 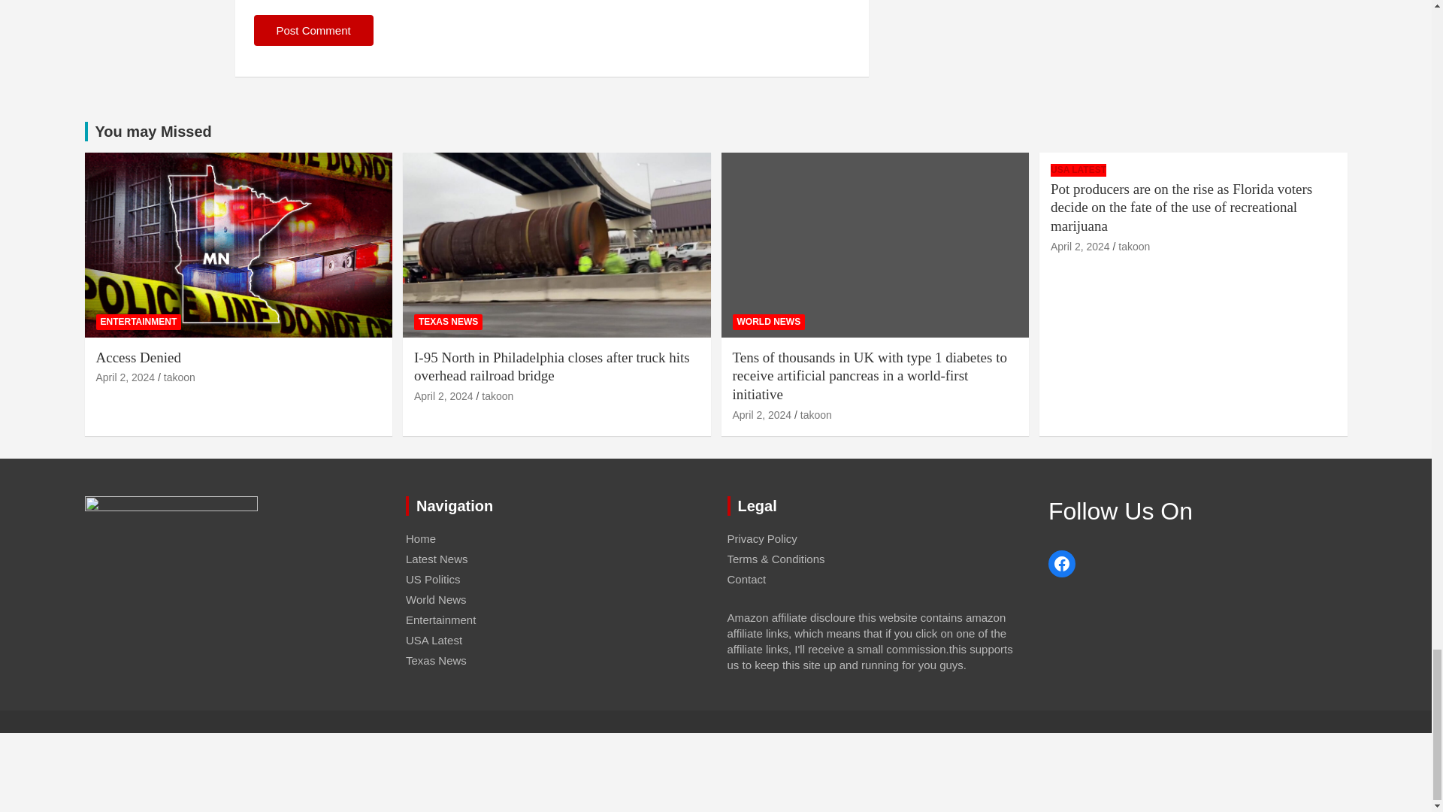 What do you see at coordinates (153, 131) in the screenshot?
I see `You may Missed` at bounding box center [153, 131].